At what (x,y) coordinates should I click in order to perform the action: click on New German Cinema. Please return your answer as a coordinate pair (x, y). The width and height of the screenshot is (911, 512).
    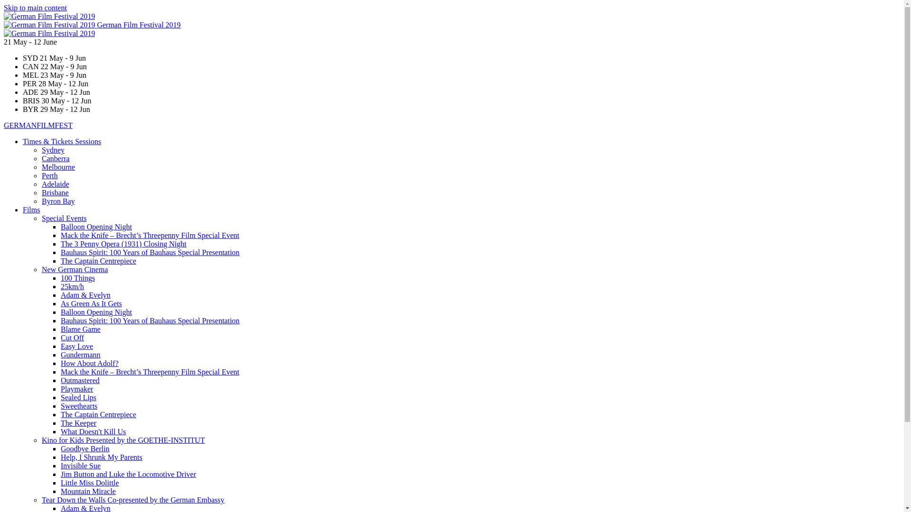
    Looking at the image, I should click on (75, 269).